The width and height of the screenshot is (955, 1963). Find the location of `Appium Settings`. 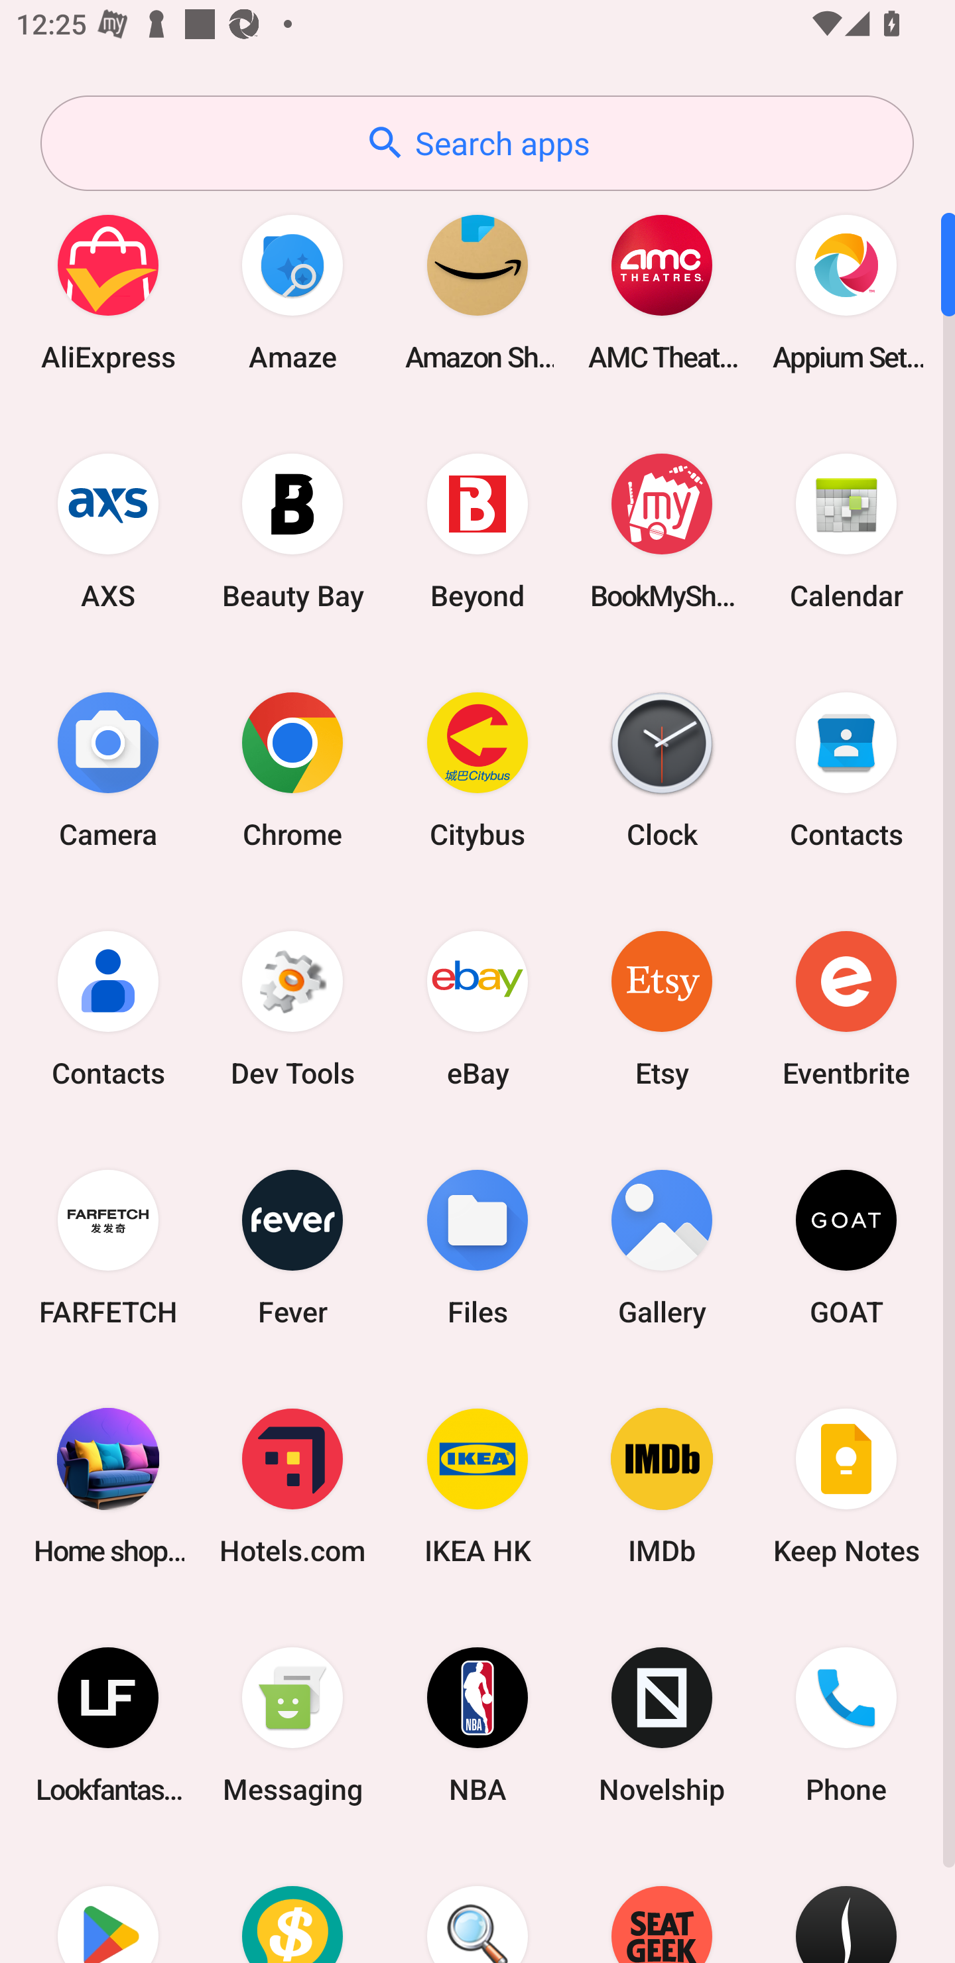

Appium Settings is located at coordinates (846, 292).